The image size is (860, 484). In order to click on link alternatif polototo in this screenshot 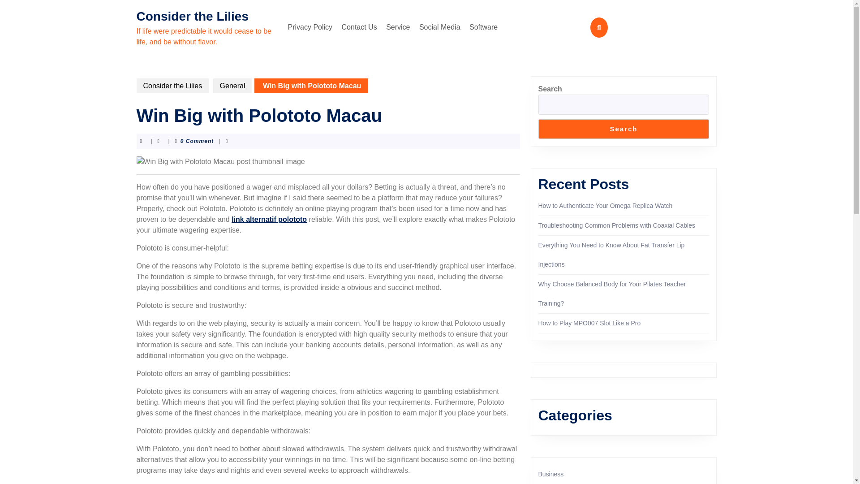, I will do `click(269, 219)`.